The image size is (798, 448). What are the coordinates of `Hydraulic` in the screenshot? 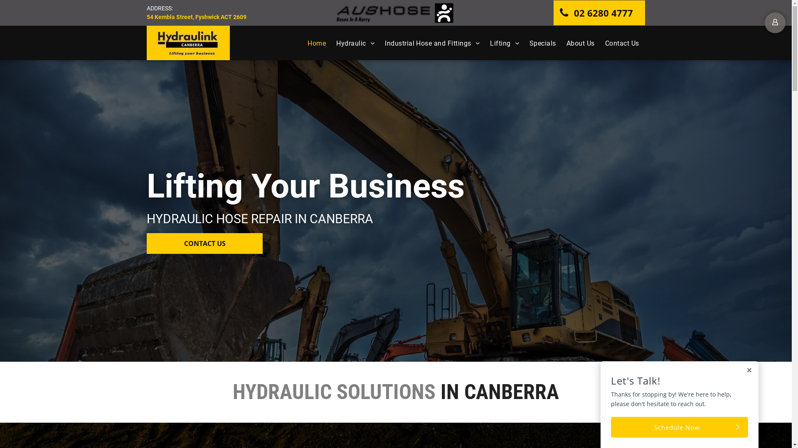 It's located at (350, 43).